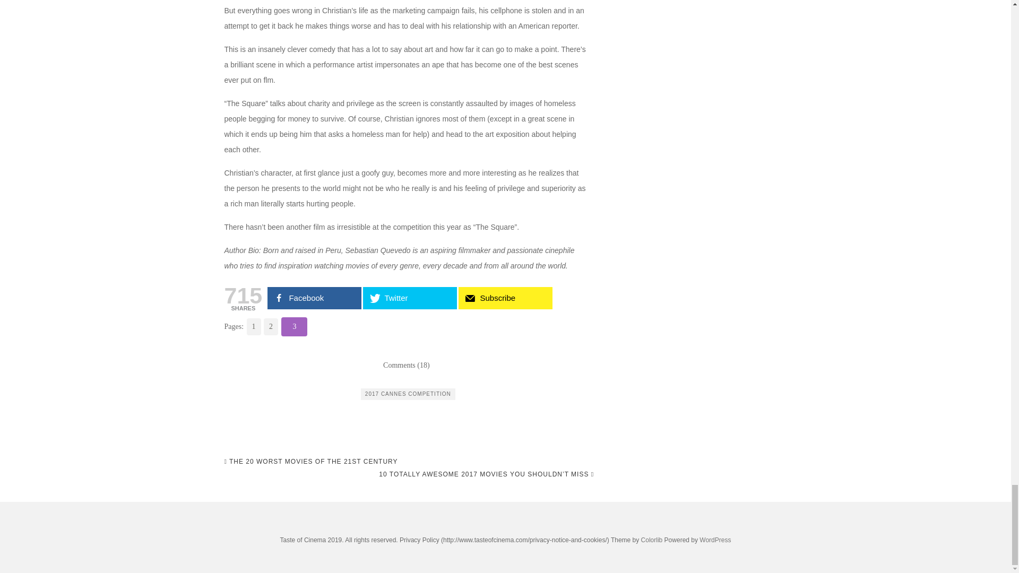 The width and height of the screenshot is (1019, 573). I want to click on THE 20 WORST MOVIES OF THE 21ST CENTURY, so click(310, 462).